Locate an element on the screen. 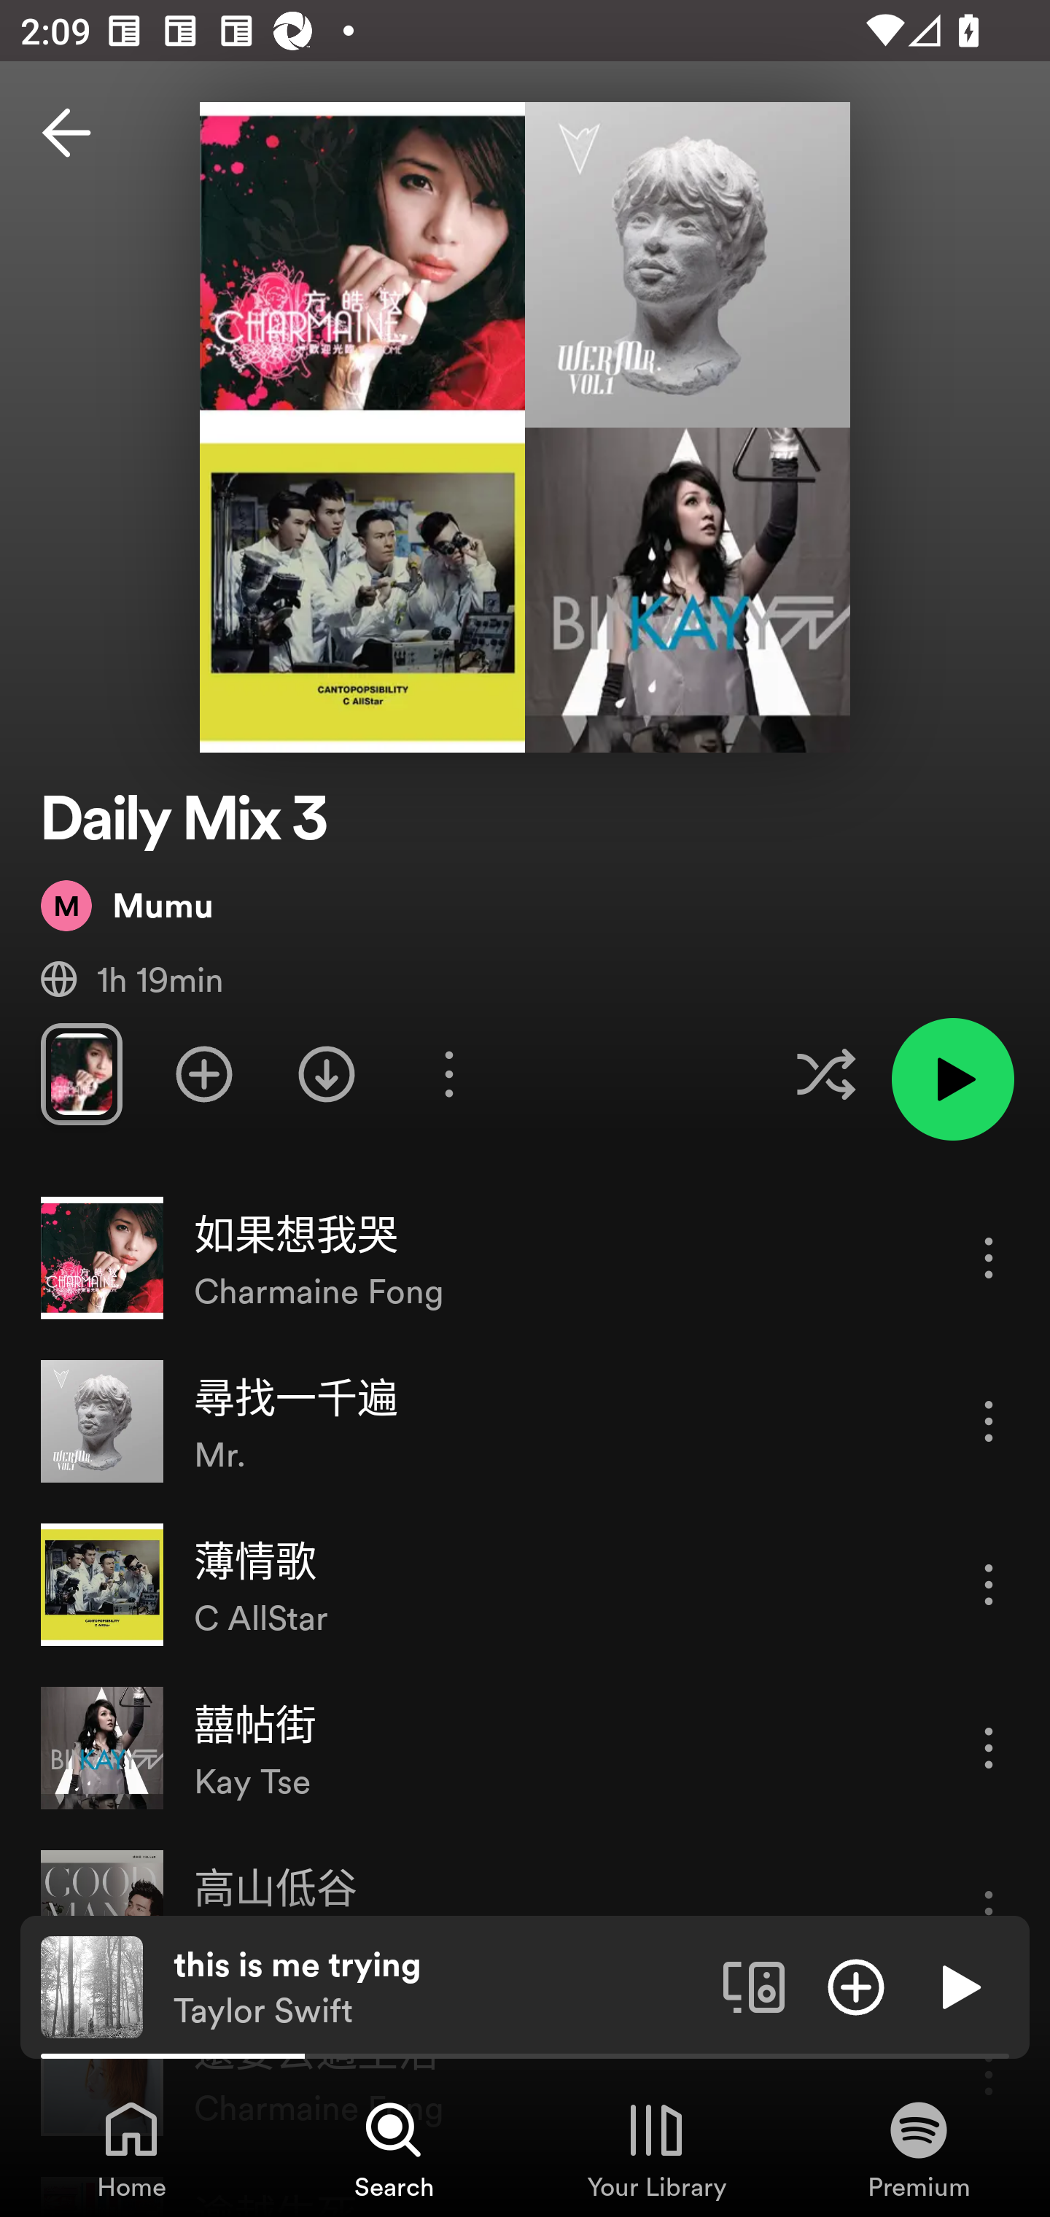 This screenshot has height=2217, width=1050. More options for song 高山低谷 is located at coordinates (989, 1912).